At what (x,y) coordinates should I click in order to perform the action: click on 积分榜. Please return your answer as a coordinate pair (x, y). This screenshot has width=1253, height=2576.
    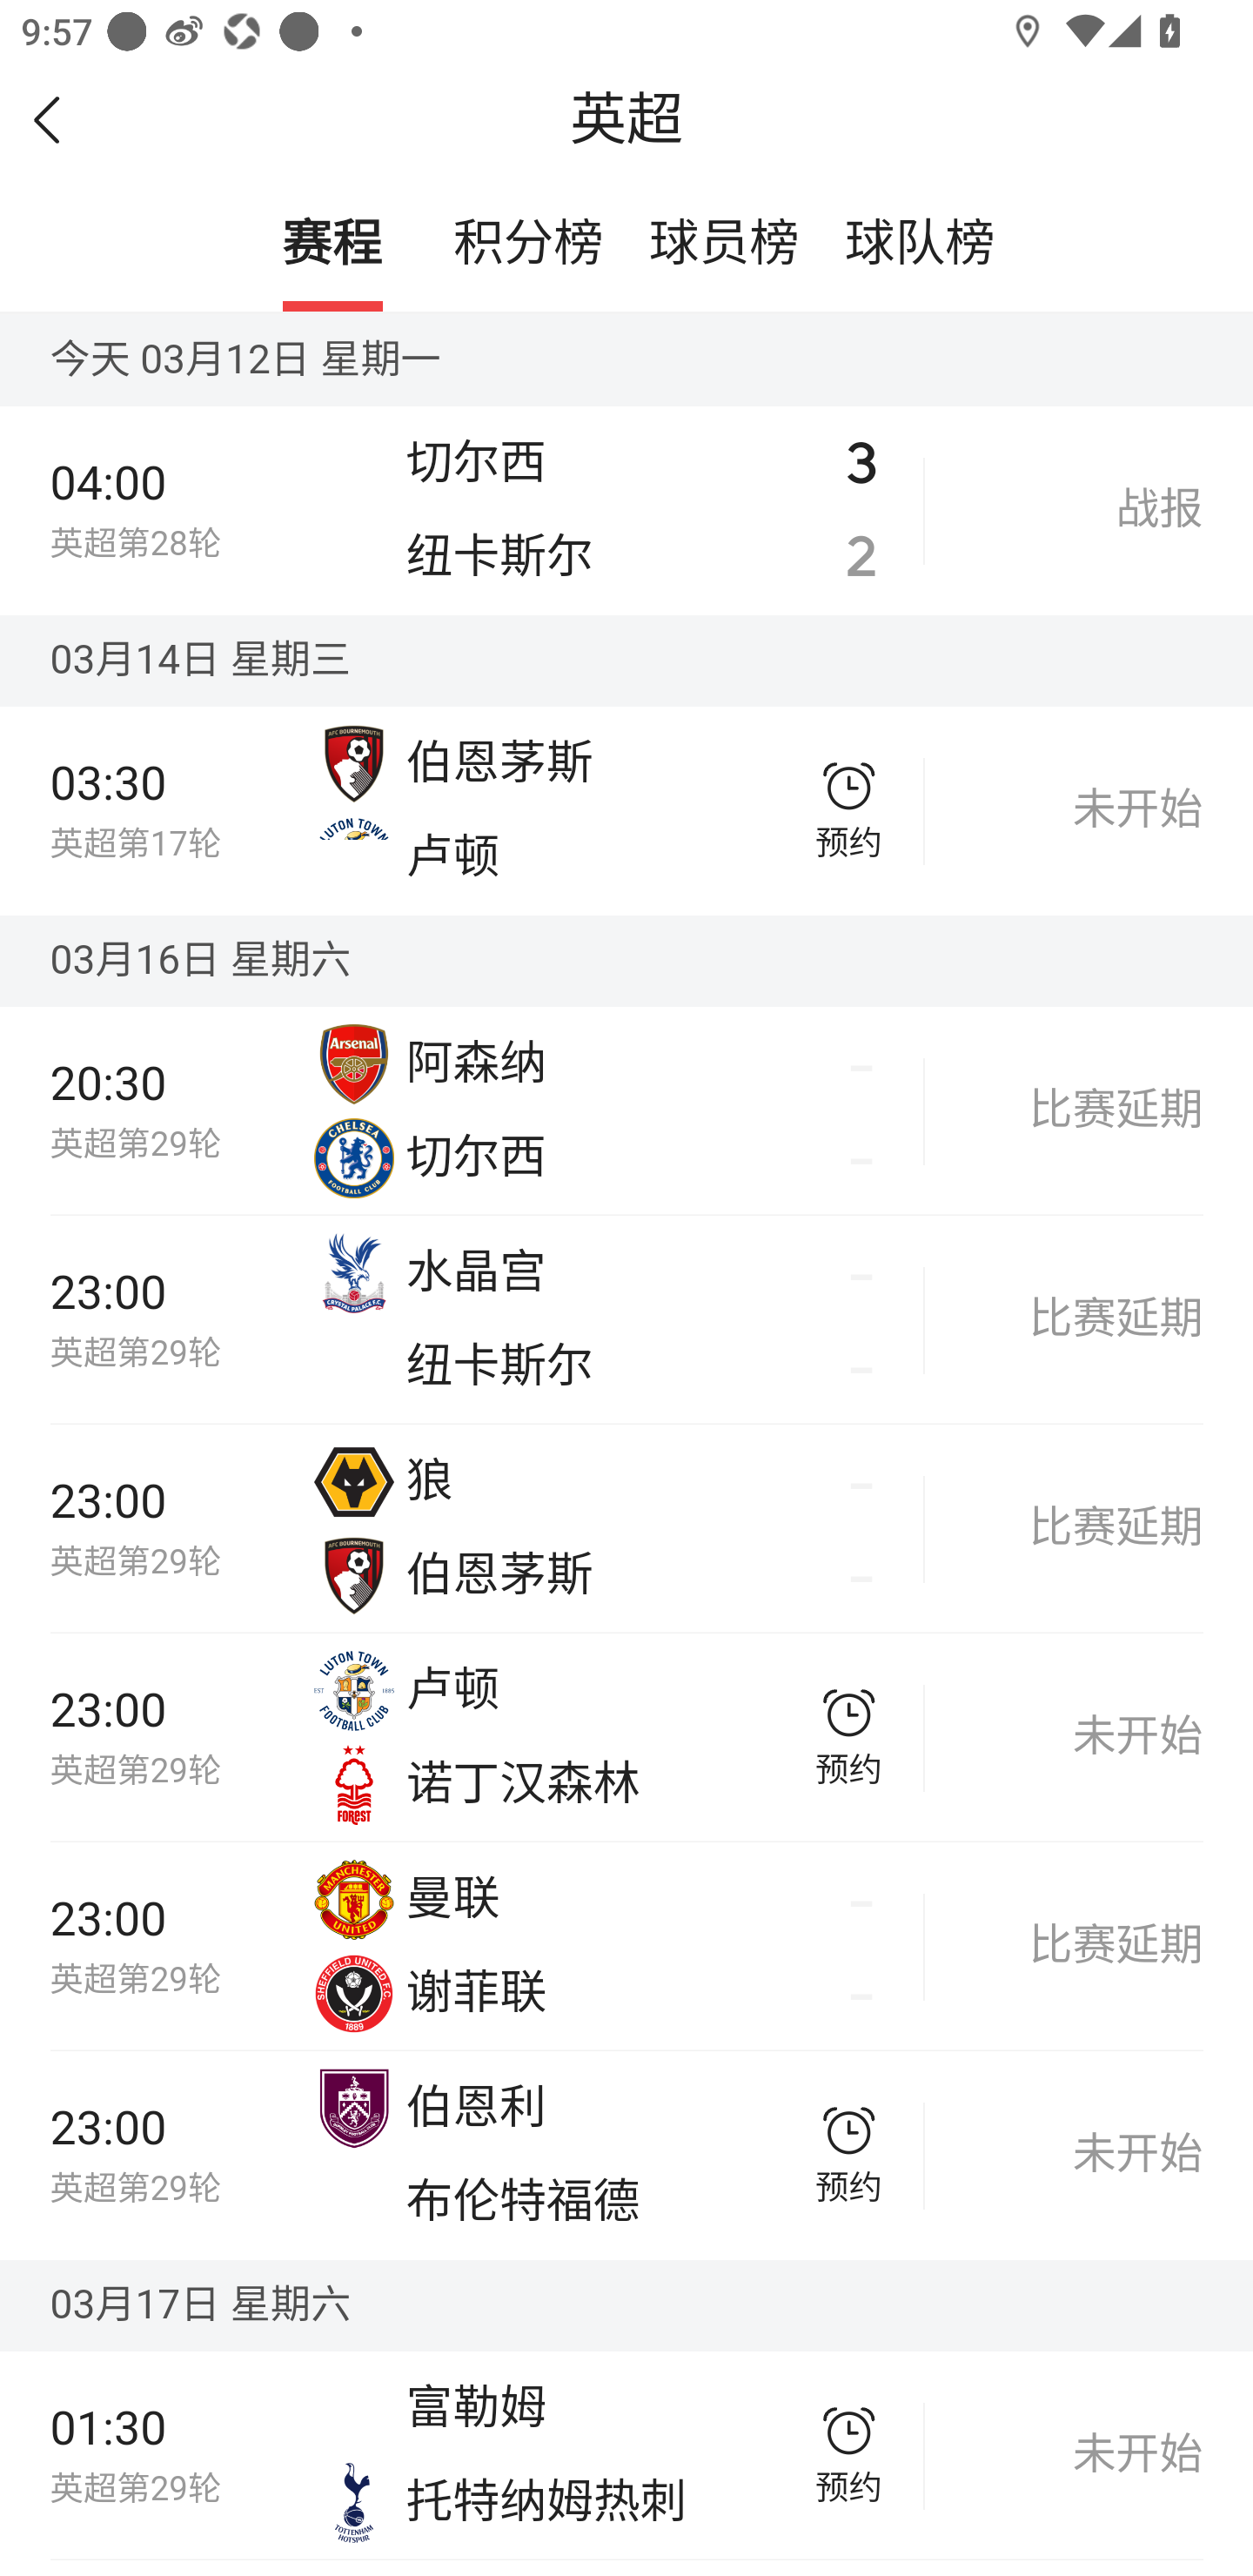
    Looking at the image, I should click on (529, 245).